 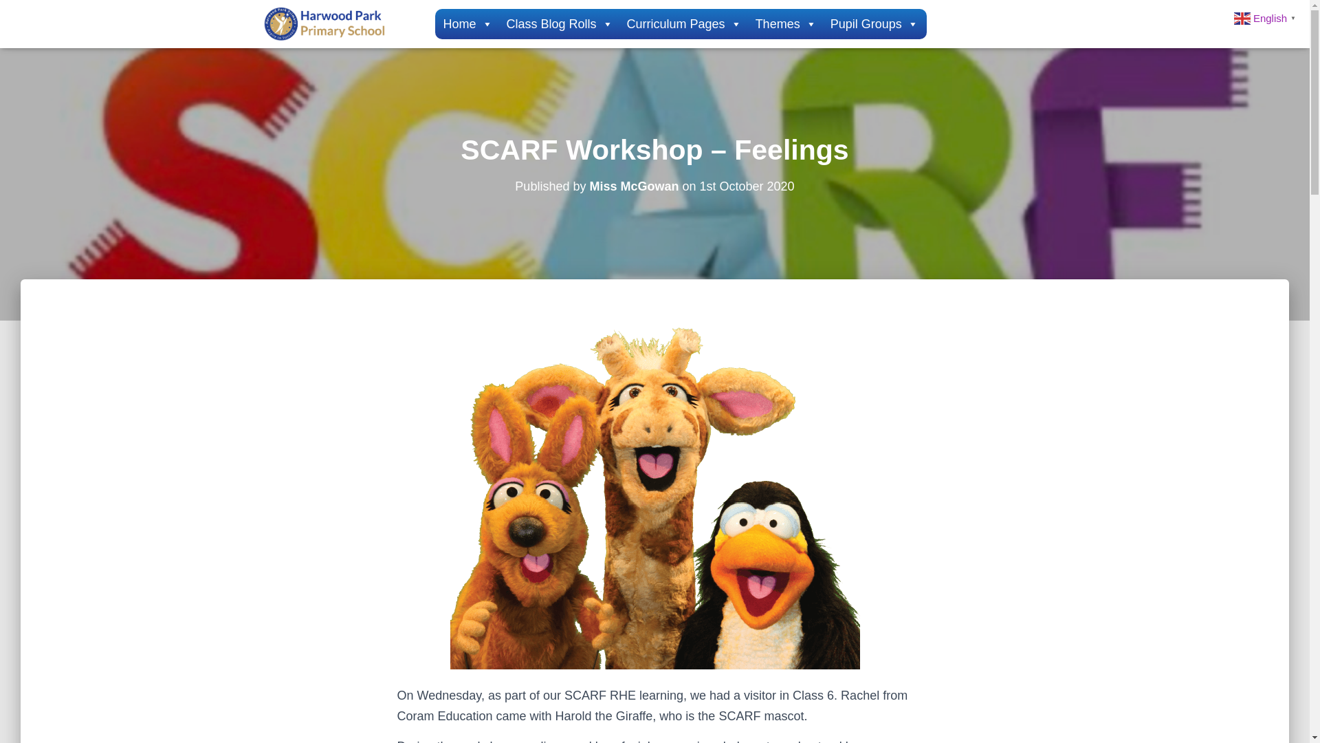 I want to click on Harwood Park Blog Pages, so click(x=327, y=23).